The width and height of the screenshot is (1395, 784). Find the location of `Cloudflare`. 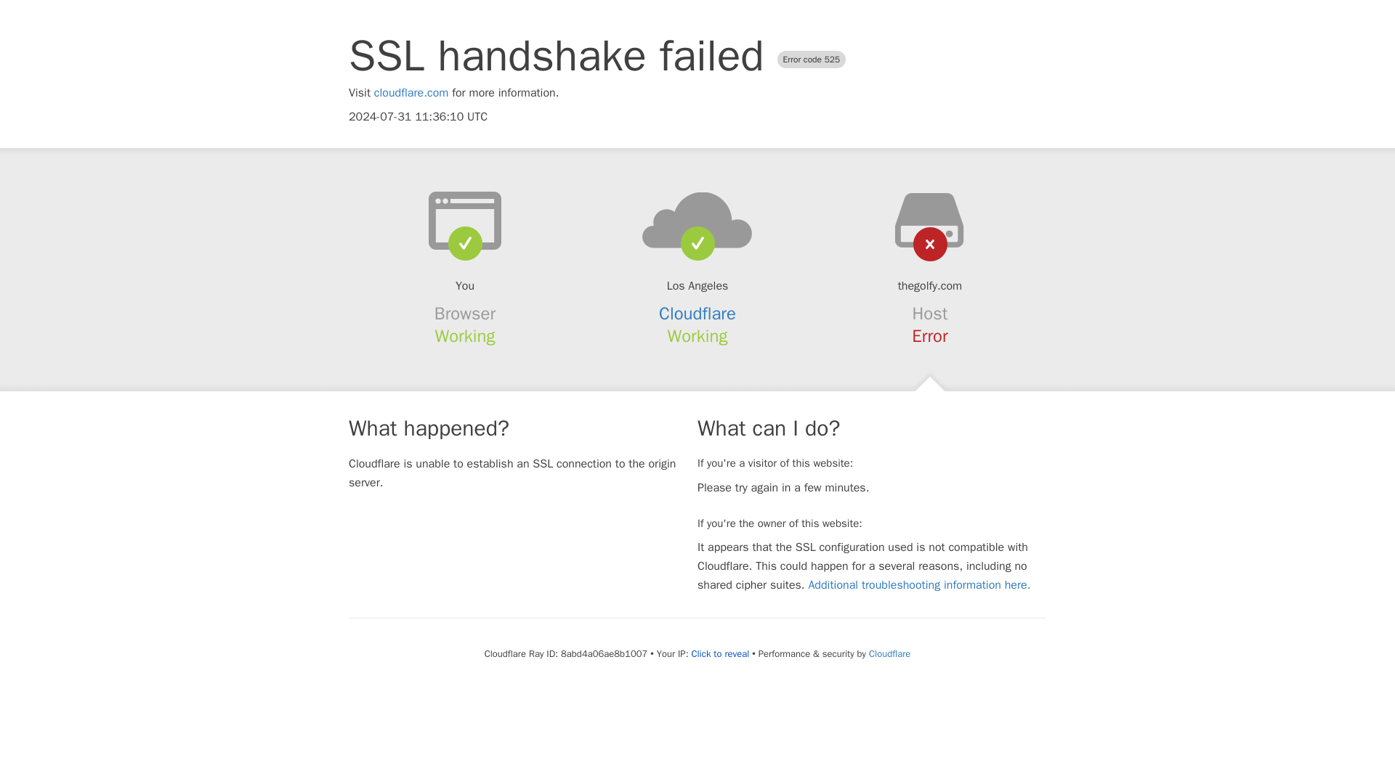

Cloudflare is located at coordinates (889, 653).